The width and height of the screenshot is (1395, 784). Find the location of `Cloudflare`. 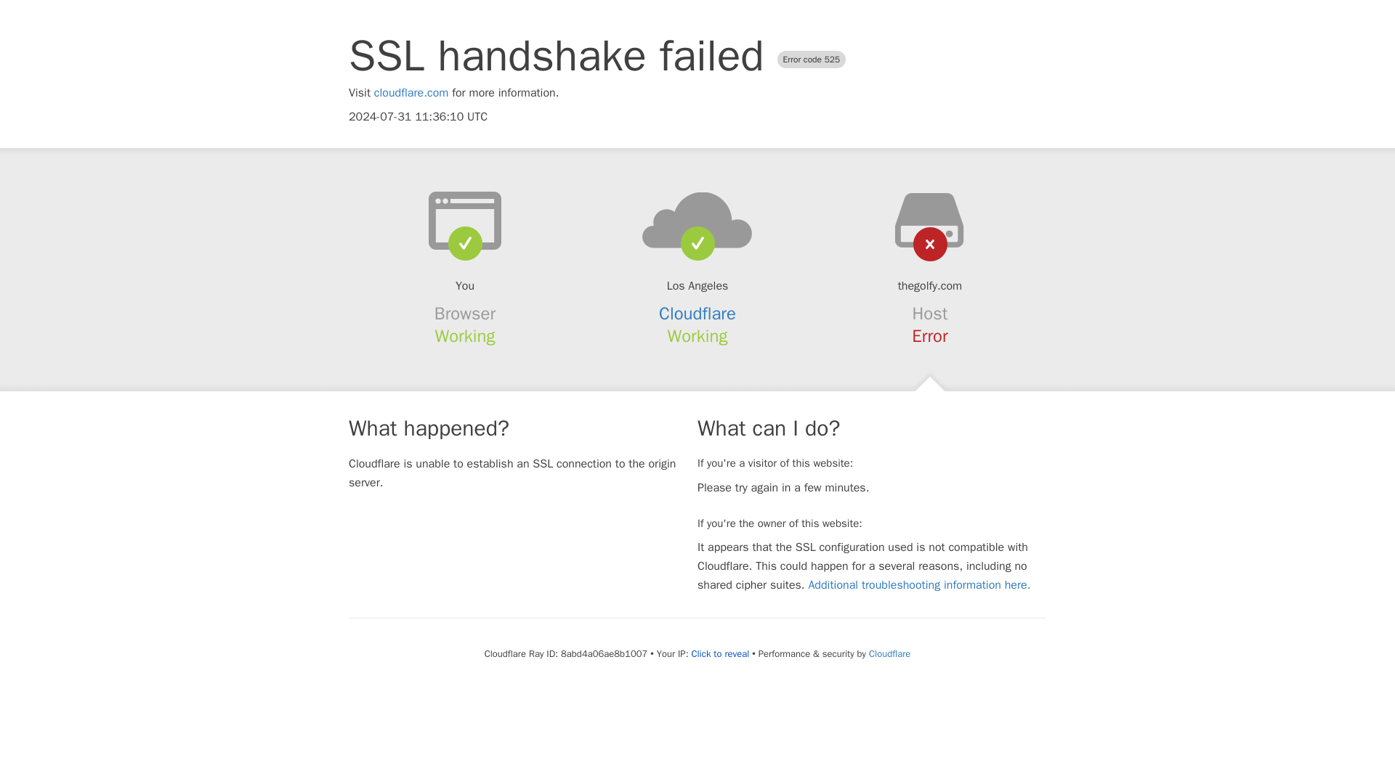

Cloudflare is located at coordinates (889, 653).